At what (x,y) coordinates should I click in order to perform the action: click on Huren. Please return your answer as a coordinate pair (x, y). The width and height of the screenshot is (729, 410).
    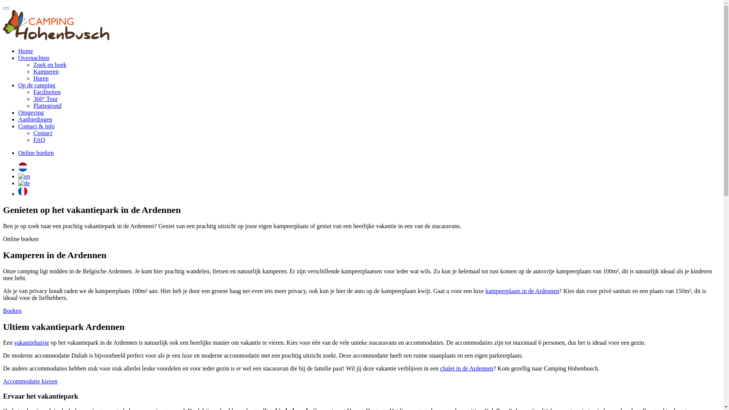
    Looking at the image, I should click on (41, 78).